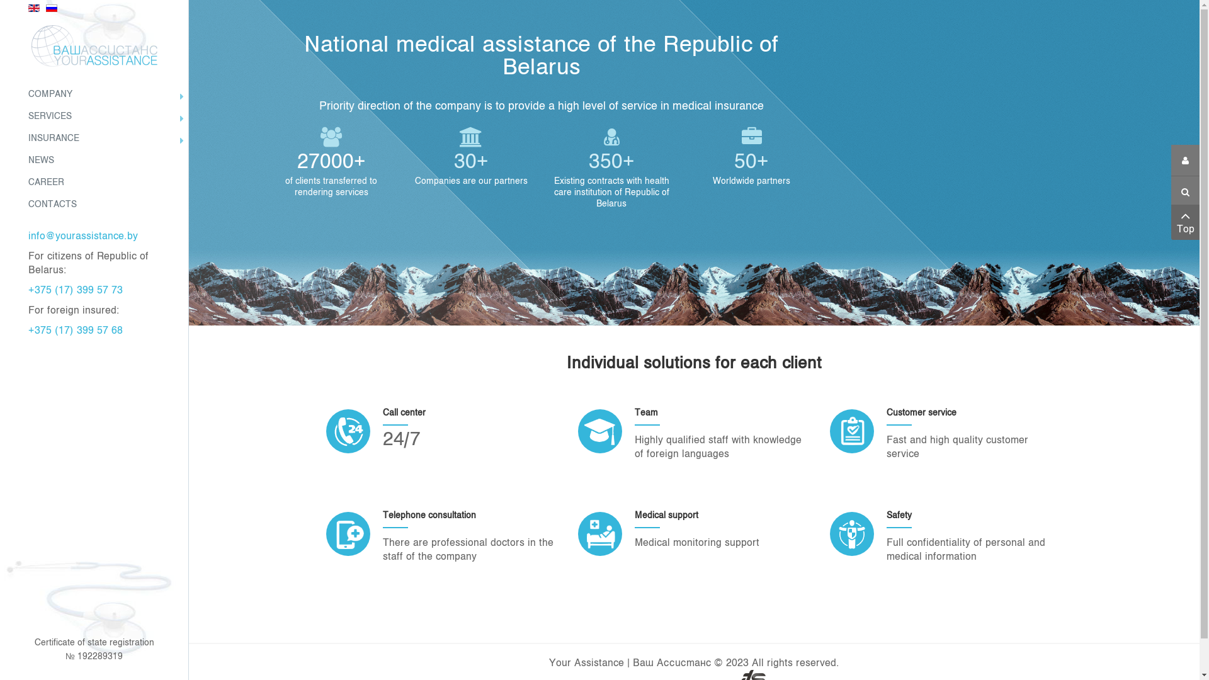 Image resolution: width=1209 pixels, height=680 pixels. What do you see at coordinates (94, 161) in the screenshot?
I see `NEWS` at bounding box center [94, 161].